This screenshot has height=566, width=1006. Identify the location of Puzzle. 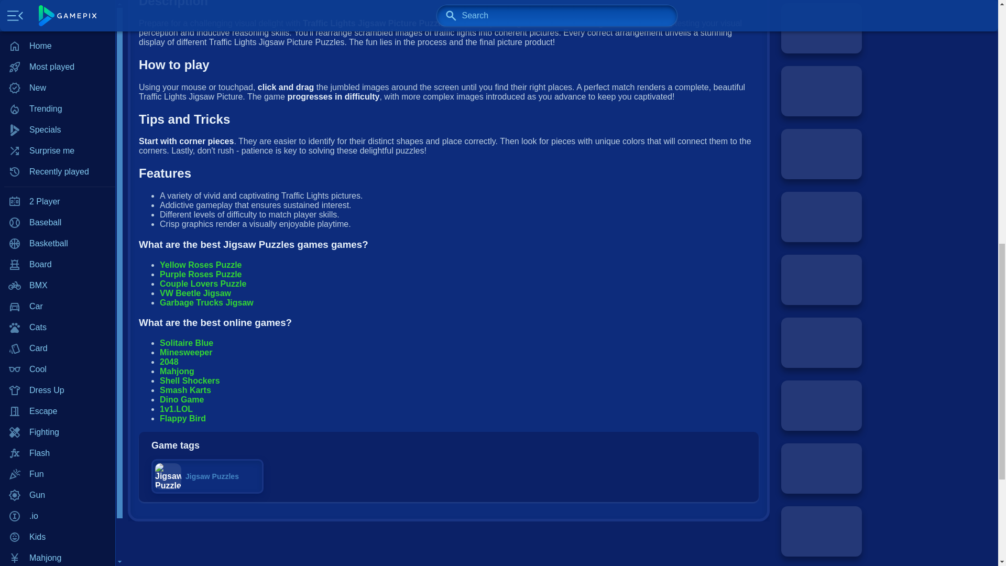
(58, 76).